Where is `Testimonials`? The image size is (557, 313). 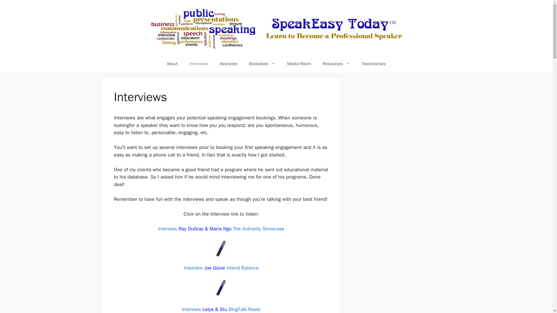
Testimonials is located at coordinates (374, 64).